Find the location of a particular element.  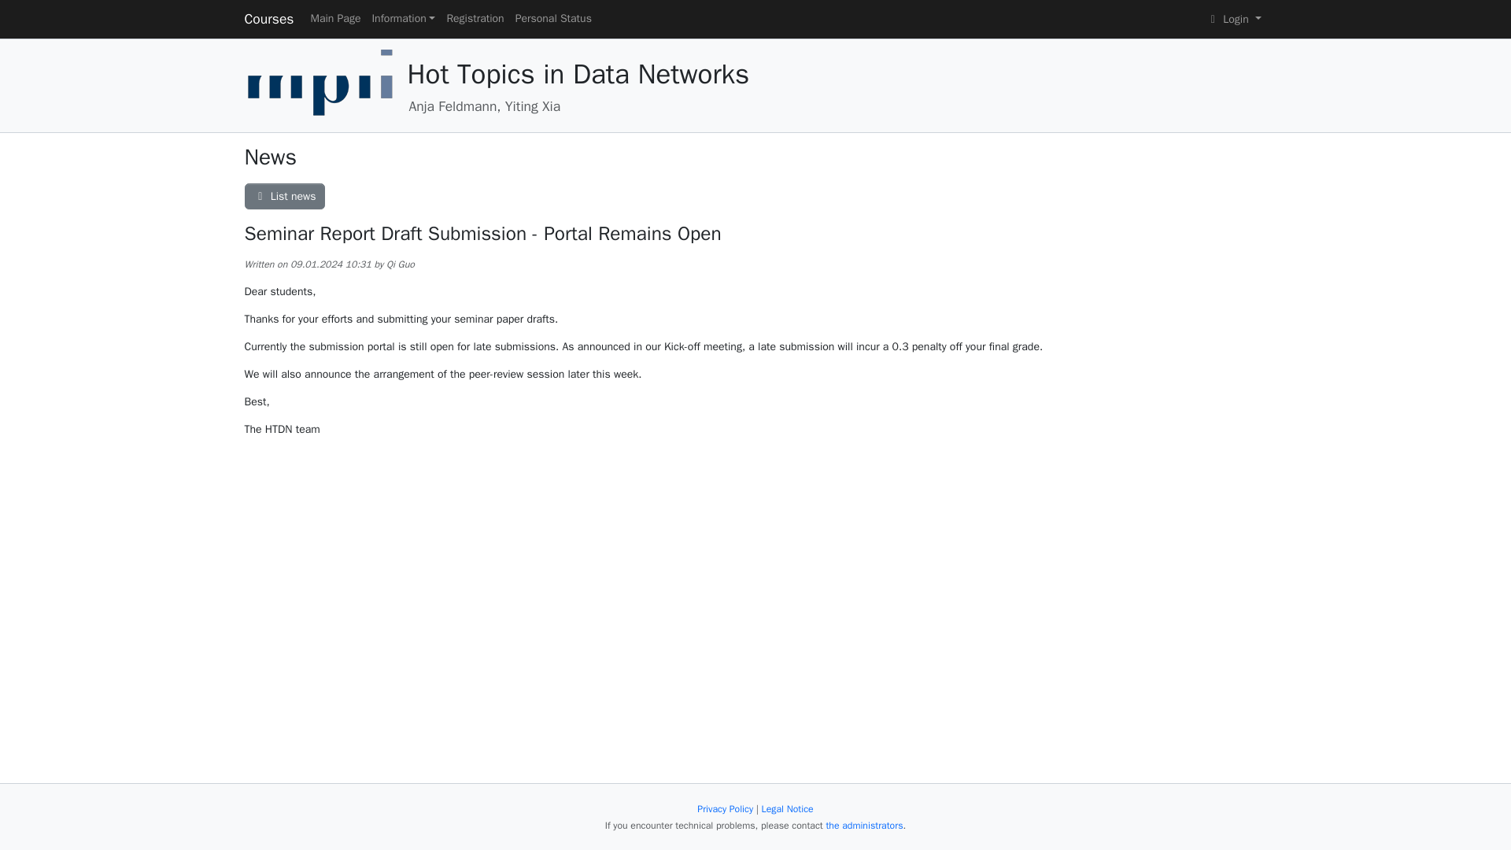

Main Page is located at coordinates (335, 19).